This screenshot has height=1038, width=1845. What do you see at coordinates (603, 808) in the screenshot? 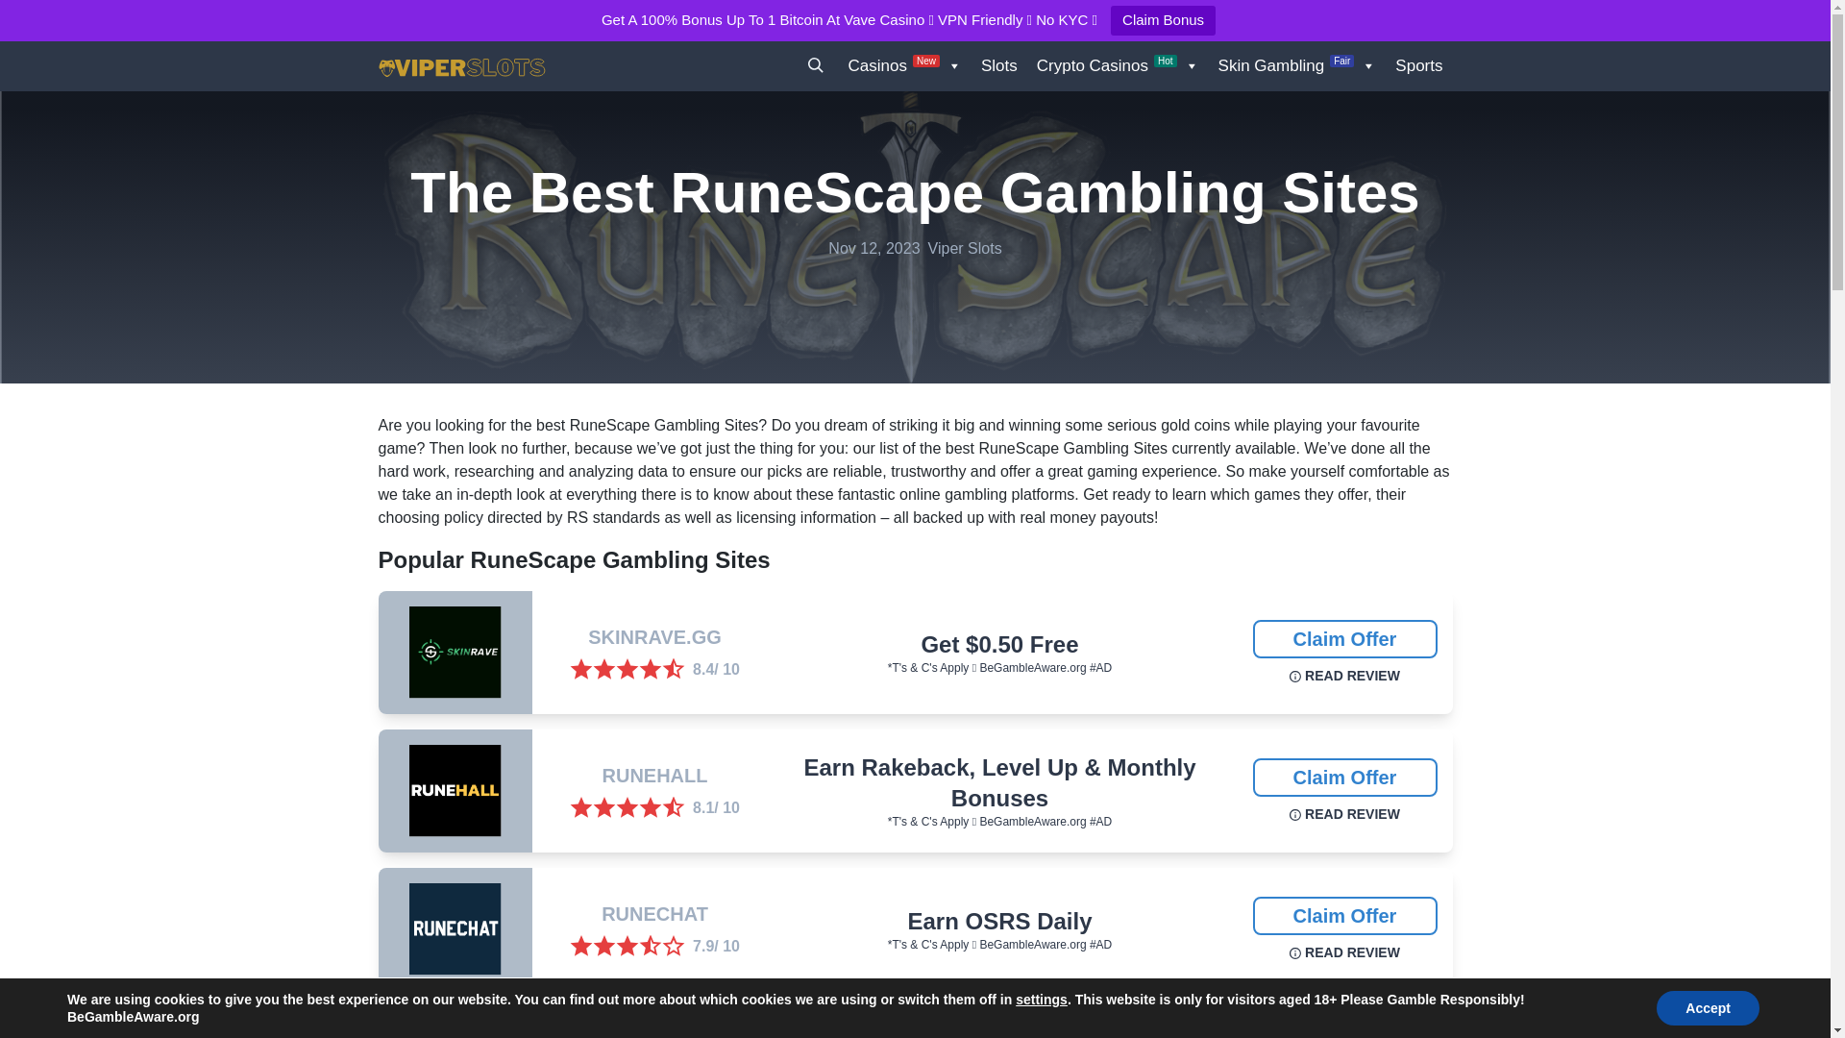
I see `full star` at bounding box center [603, 808].